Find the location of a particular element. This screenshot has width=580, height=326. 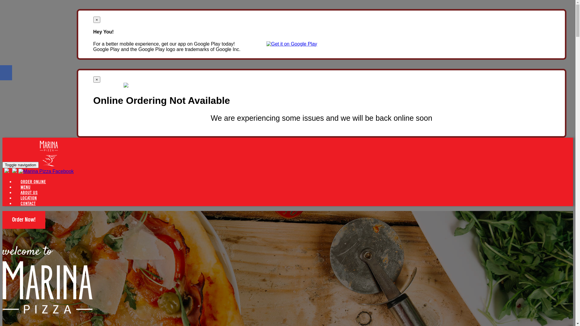

Order Now! is located at coordinates (24, 220).